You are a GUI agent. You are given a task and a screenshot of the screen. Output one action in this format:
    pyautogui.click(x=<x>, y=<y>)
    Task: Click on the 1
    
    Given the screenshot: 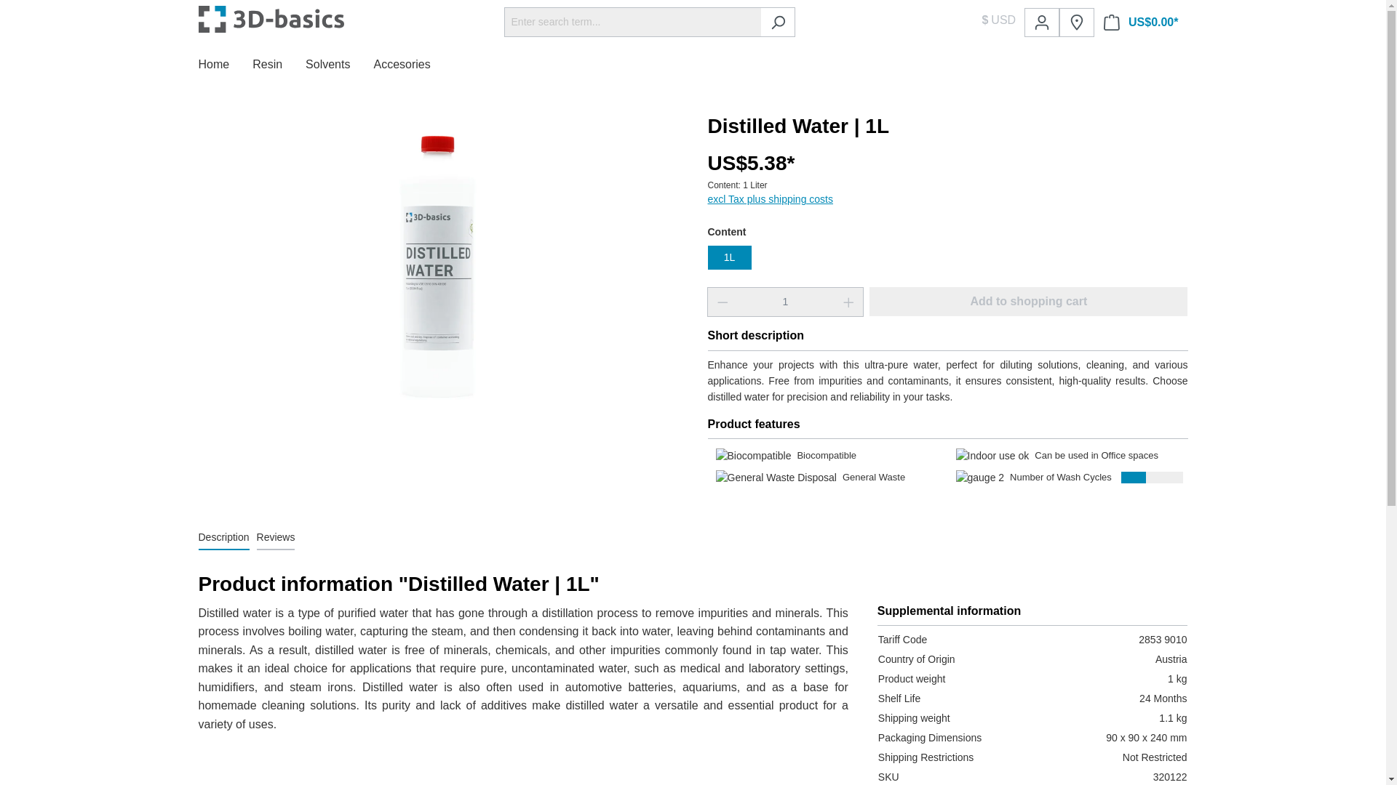 What is the action you would take?
    pyautogui.click(x=784, y=302)
    